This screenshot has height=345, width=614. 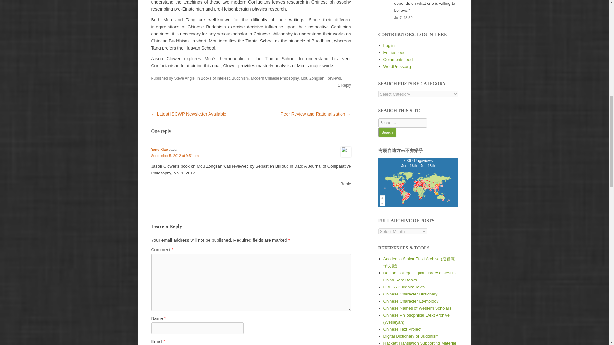 I want to click on Search, so click(x=387, y=132).